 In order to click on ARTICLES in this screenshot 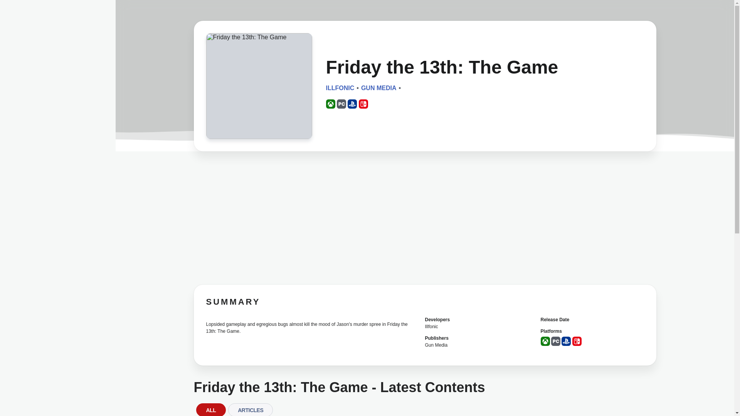, I will do `click(251, 409)`.